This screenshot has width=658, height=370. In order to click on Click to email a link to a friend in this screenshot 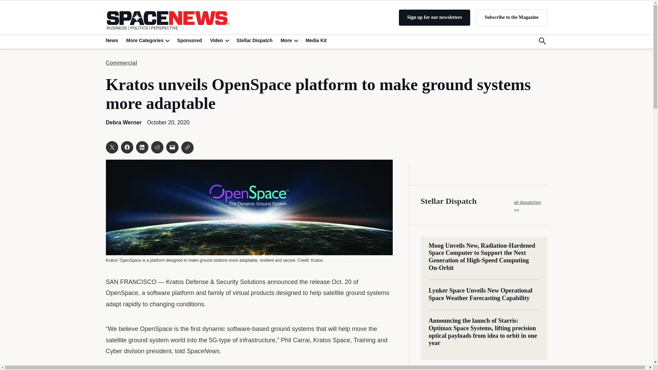, I will do `click(172, 147)`.